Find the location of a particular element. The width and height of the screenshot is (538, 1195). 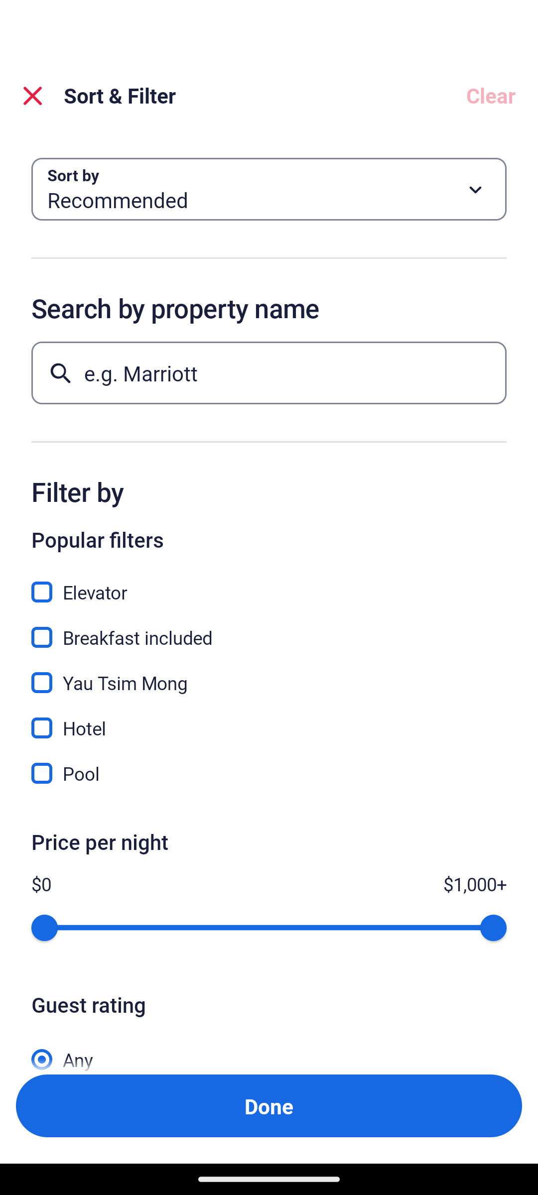

Close Sort and Filter is located at coordinates (33, 96).